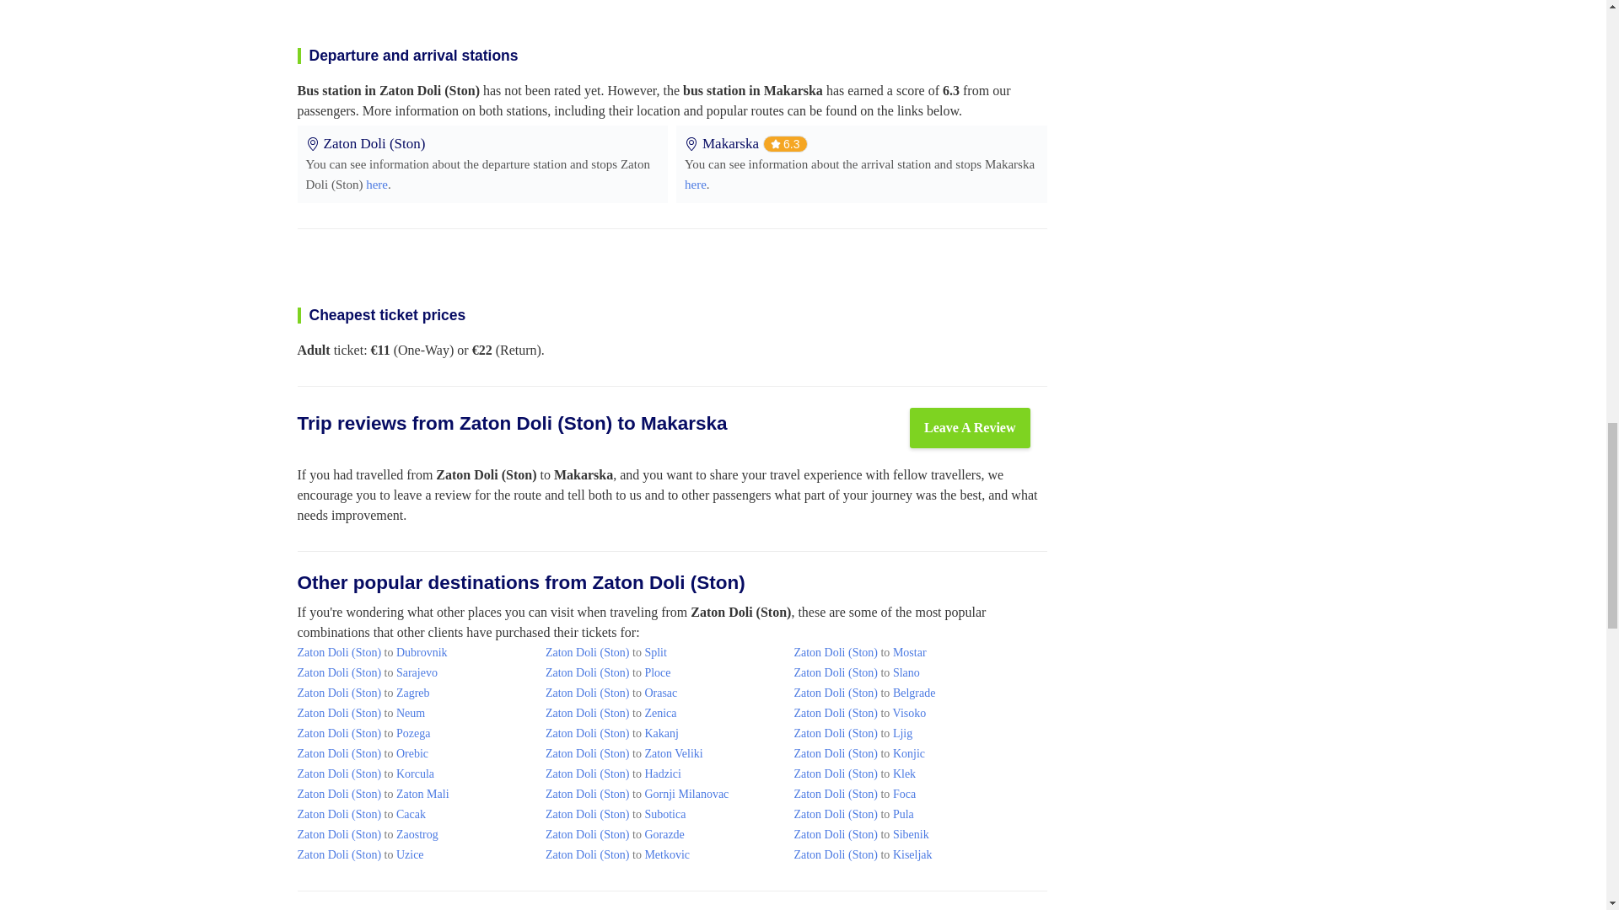  What do you see at coordinates (970, 428) in the screenshot?
I see `Leave A Review` at bounding box center [970, 428].